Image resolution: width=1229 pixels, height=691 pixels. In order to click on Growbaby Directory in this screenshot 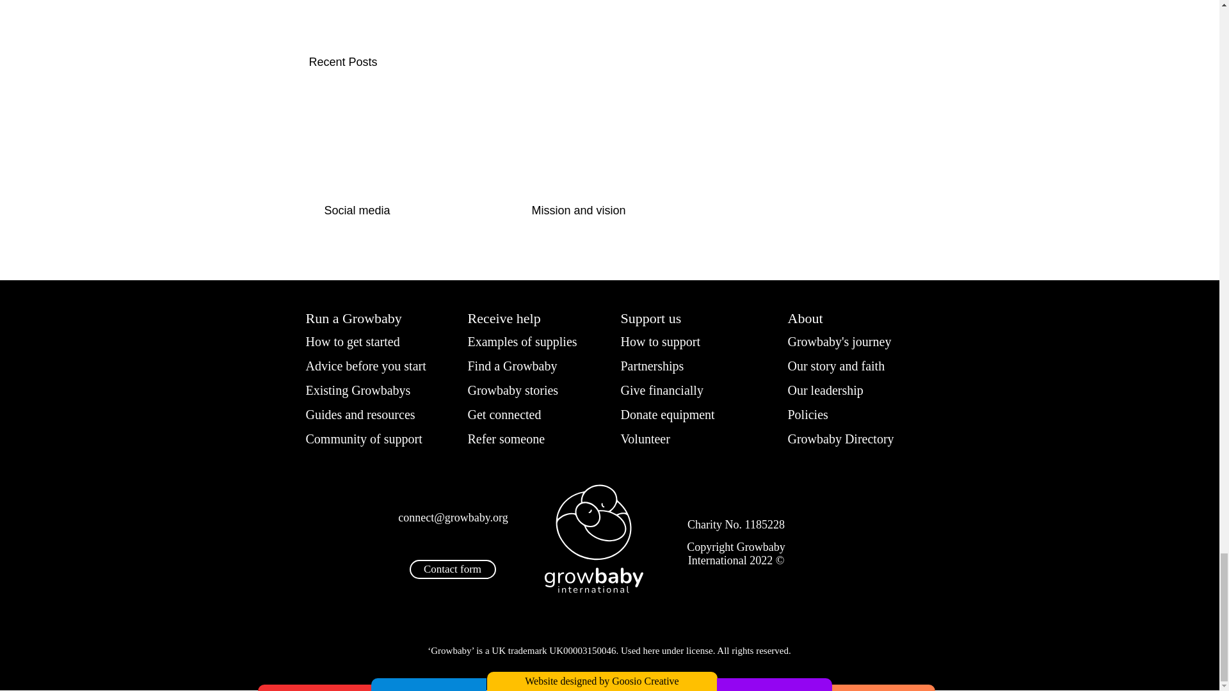, I will do `click(846, 438)`.